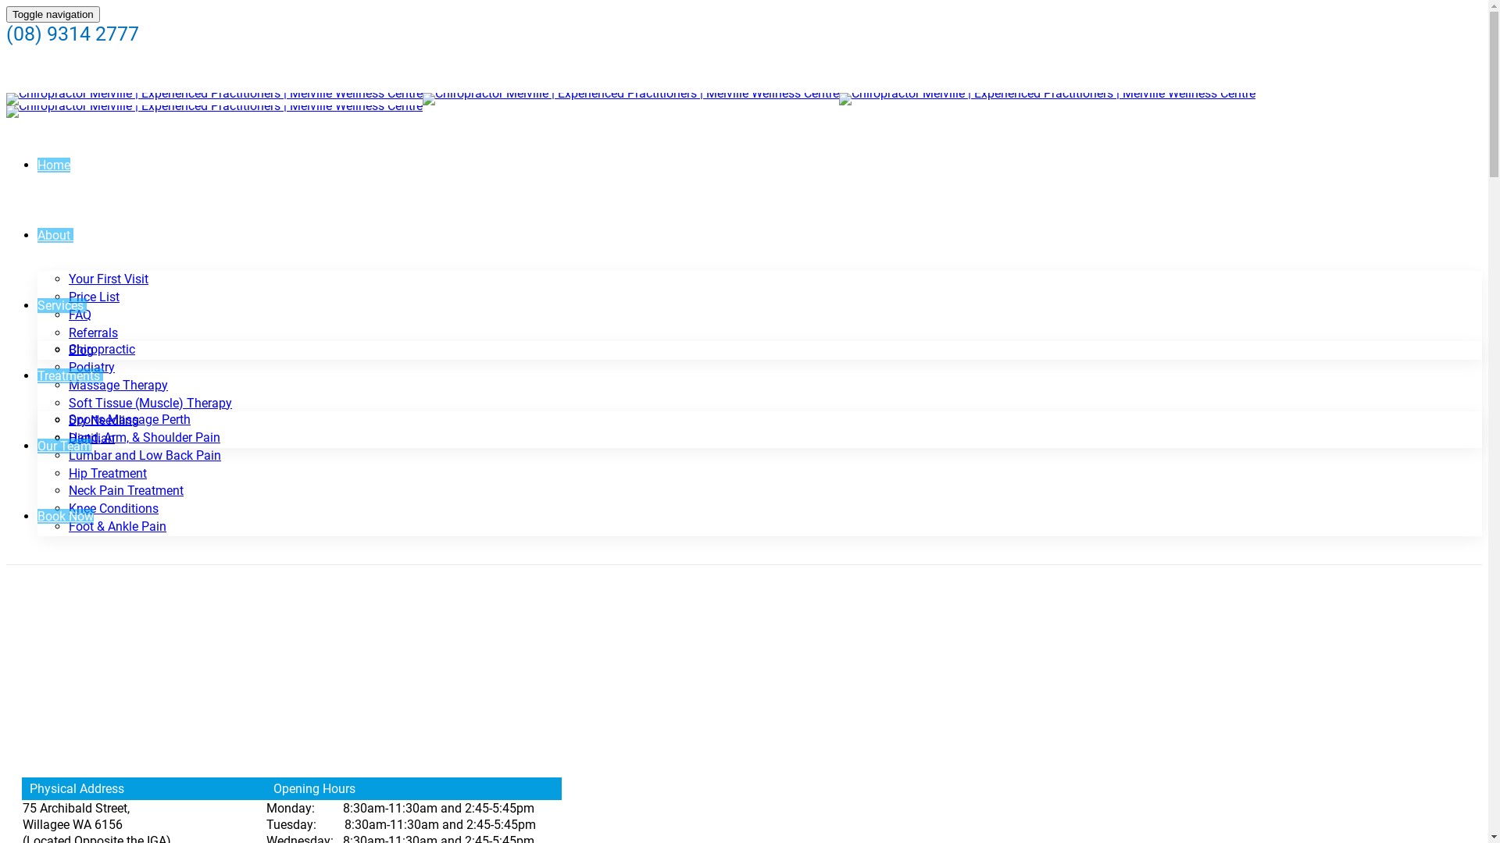  What do you see at coordinates (127, 490) in the screenshot?
I see `Neck Pain Treatment` at bounding box center [127, 490].